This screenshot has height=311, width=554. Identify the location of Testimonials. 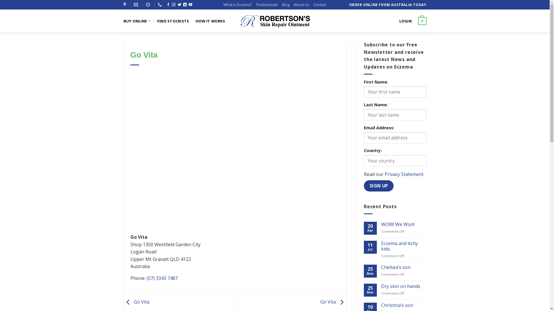
(267, 5).